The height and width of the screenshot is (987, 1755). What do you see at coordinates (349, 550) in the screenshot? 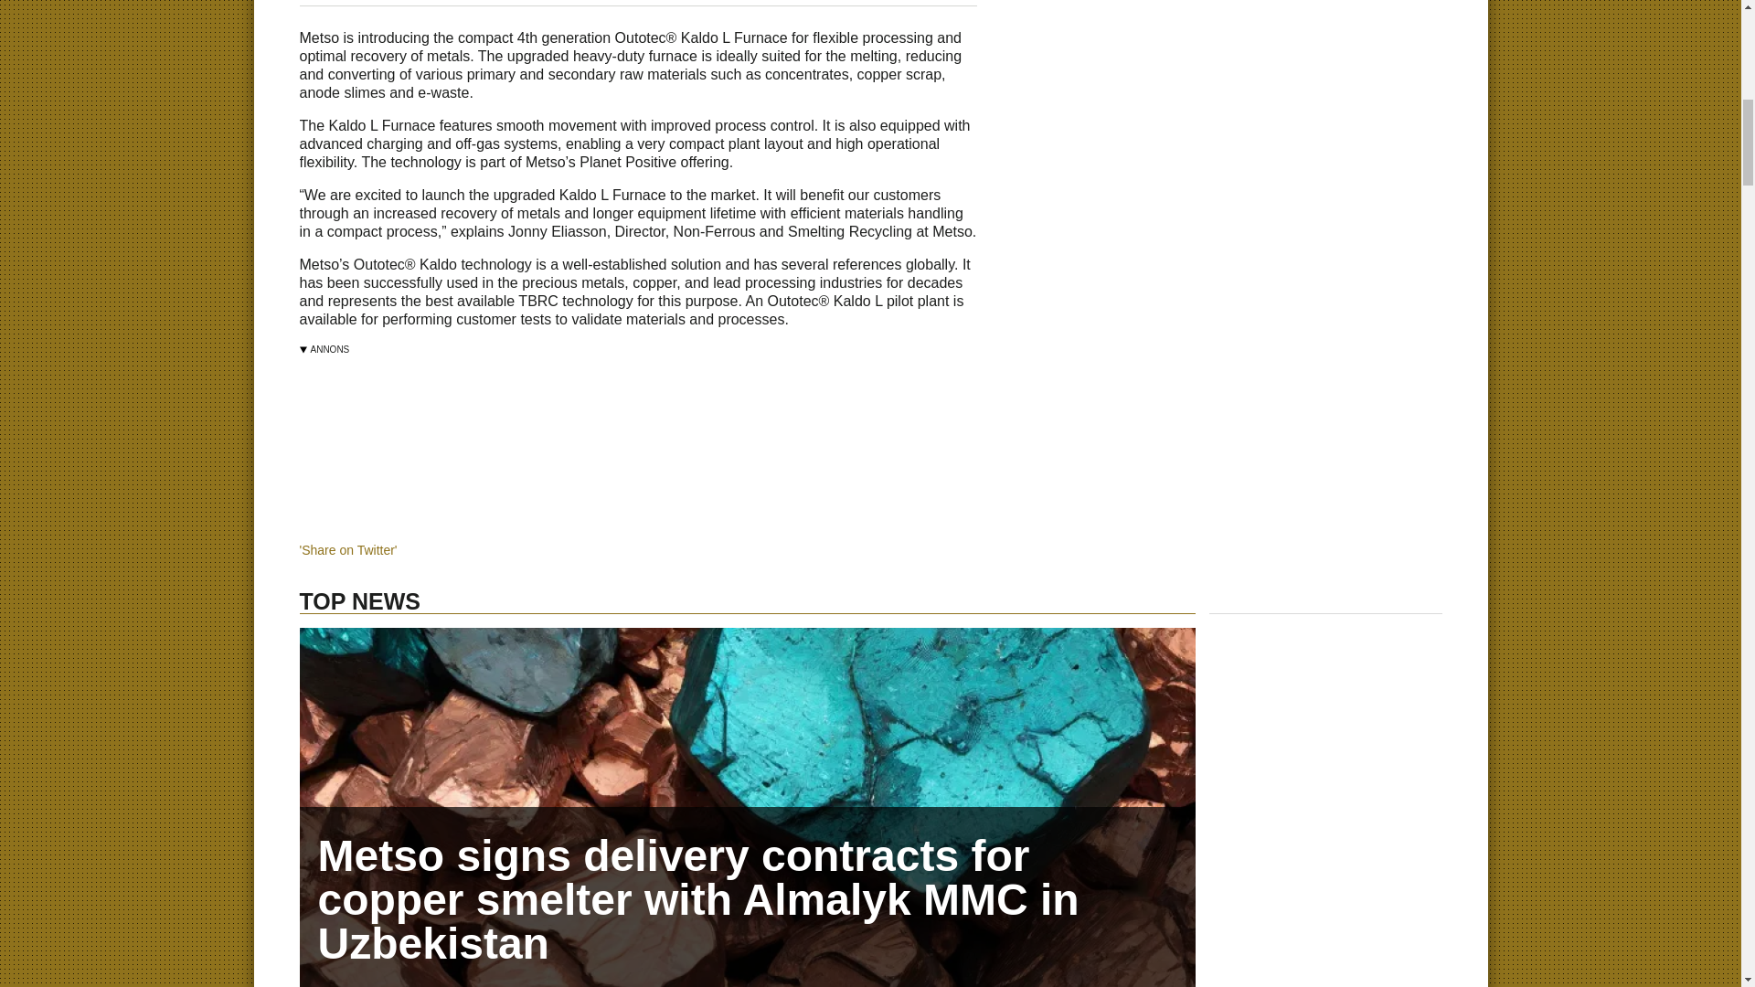
I see `'Share on Twitter'` at bounding box center [349, 550].